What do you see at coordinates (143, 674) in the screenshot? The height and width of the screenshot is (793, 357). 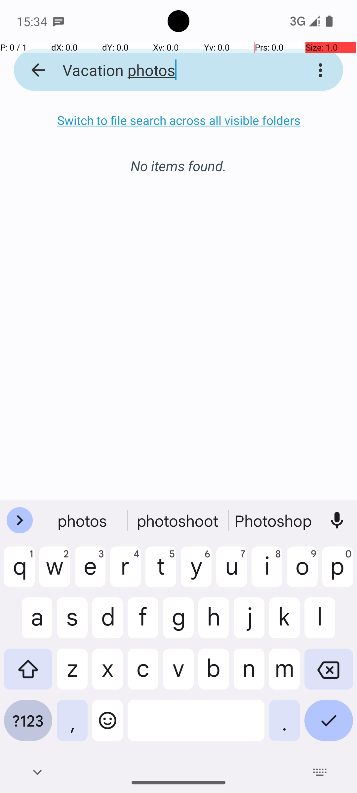 I see `c` at bounding box center [143, 674].